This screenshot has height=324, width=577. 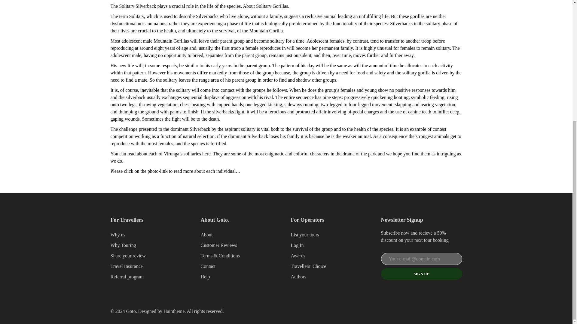 I want to click on Help, so click(x=205, y=277).